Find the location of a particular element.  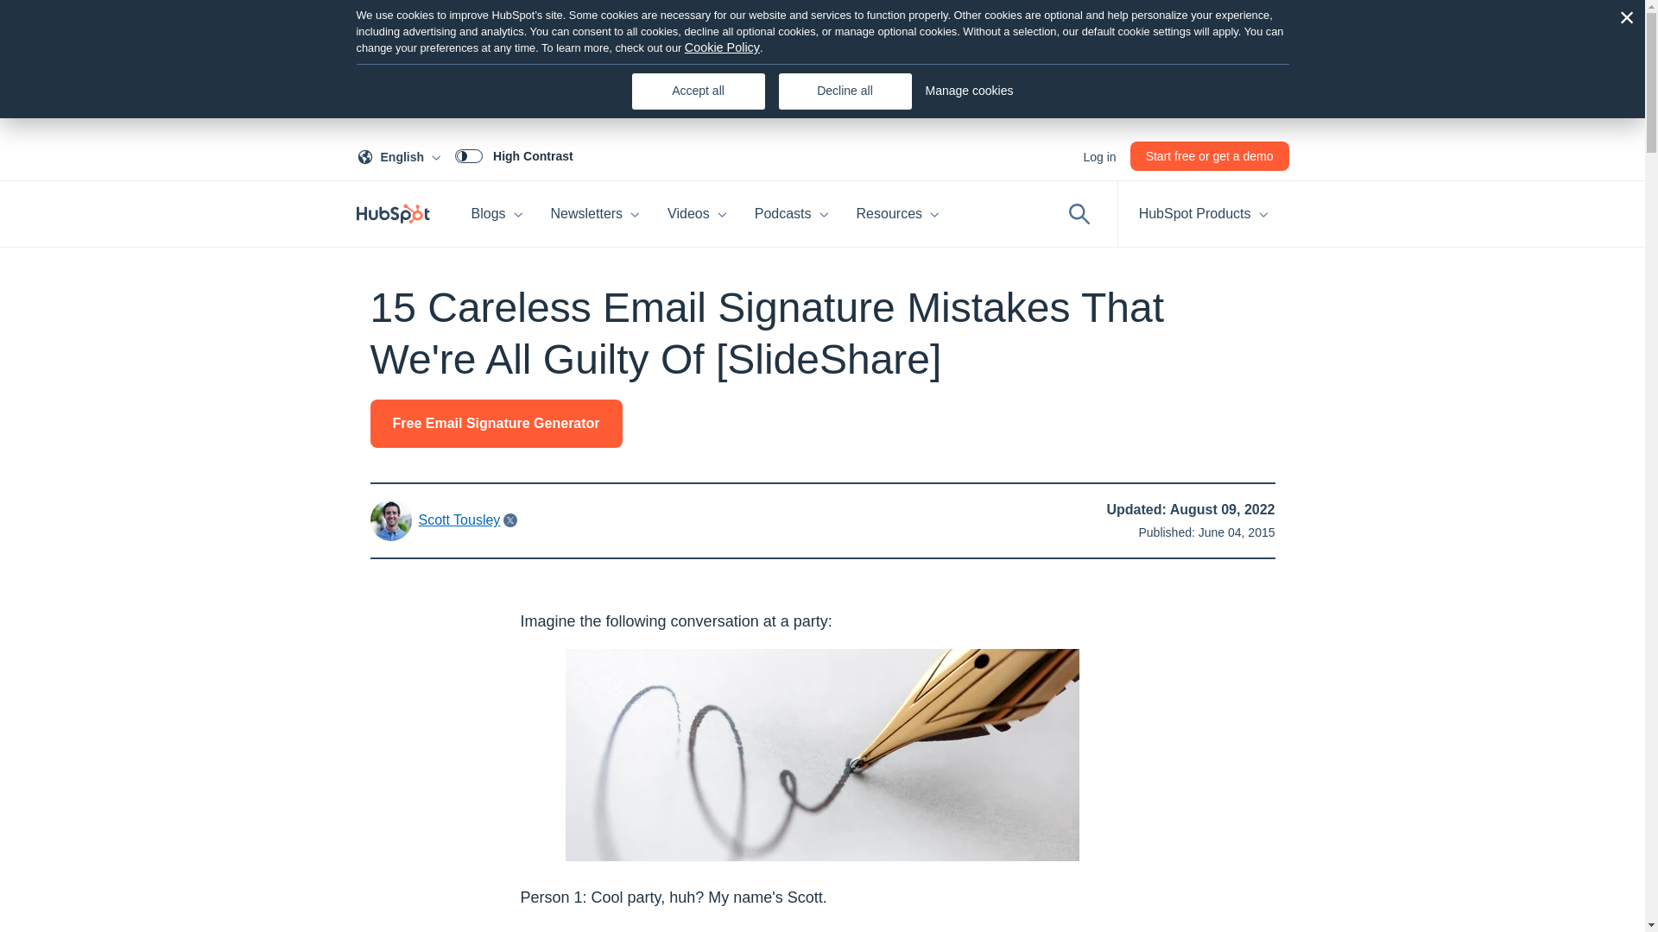

Log in is located at coordinates (1098, 155).